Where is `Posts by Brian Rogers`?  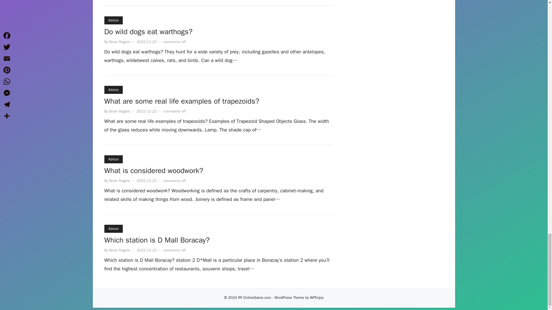 Posts by Brian Rogers is located at coordinates (120, 181).